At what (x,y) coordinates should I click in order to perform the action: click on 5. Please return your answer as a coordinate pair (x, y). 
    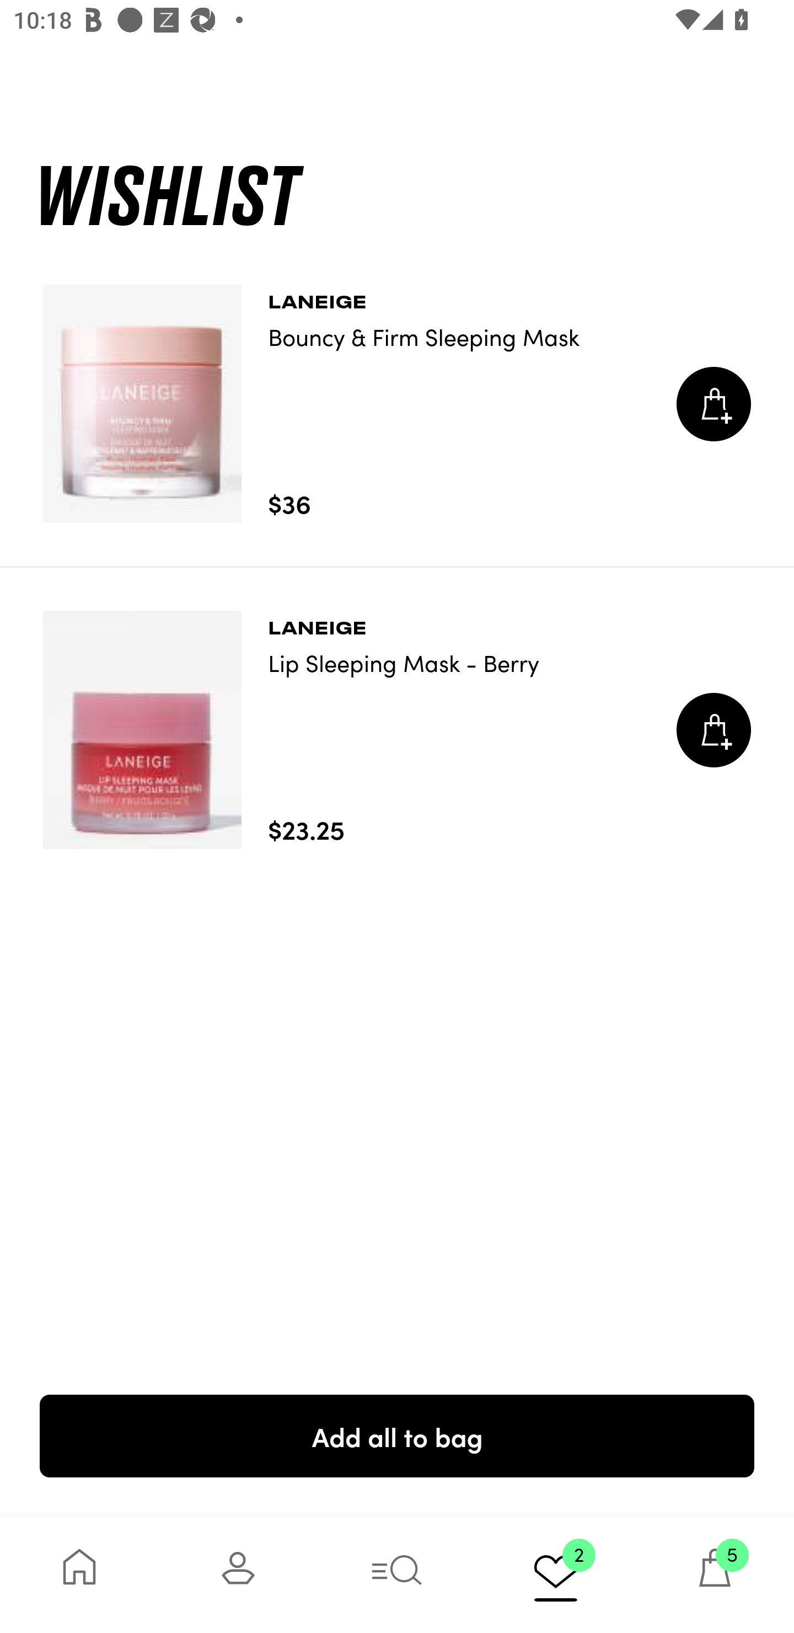
    Looking at the image, I should click on (715, 1575).